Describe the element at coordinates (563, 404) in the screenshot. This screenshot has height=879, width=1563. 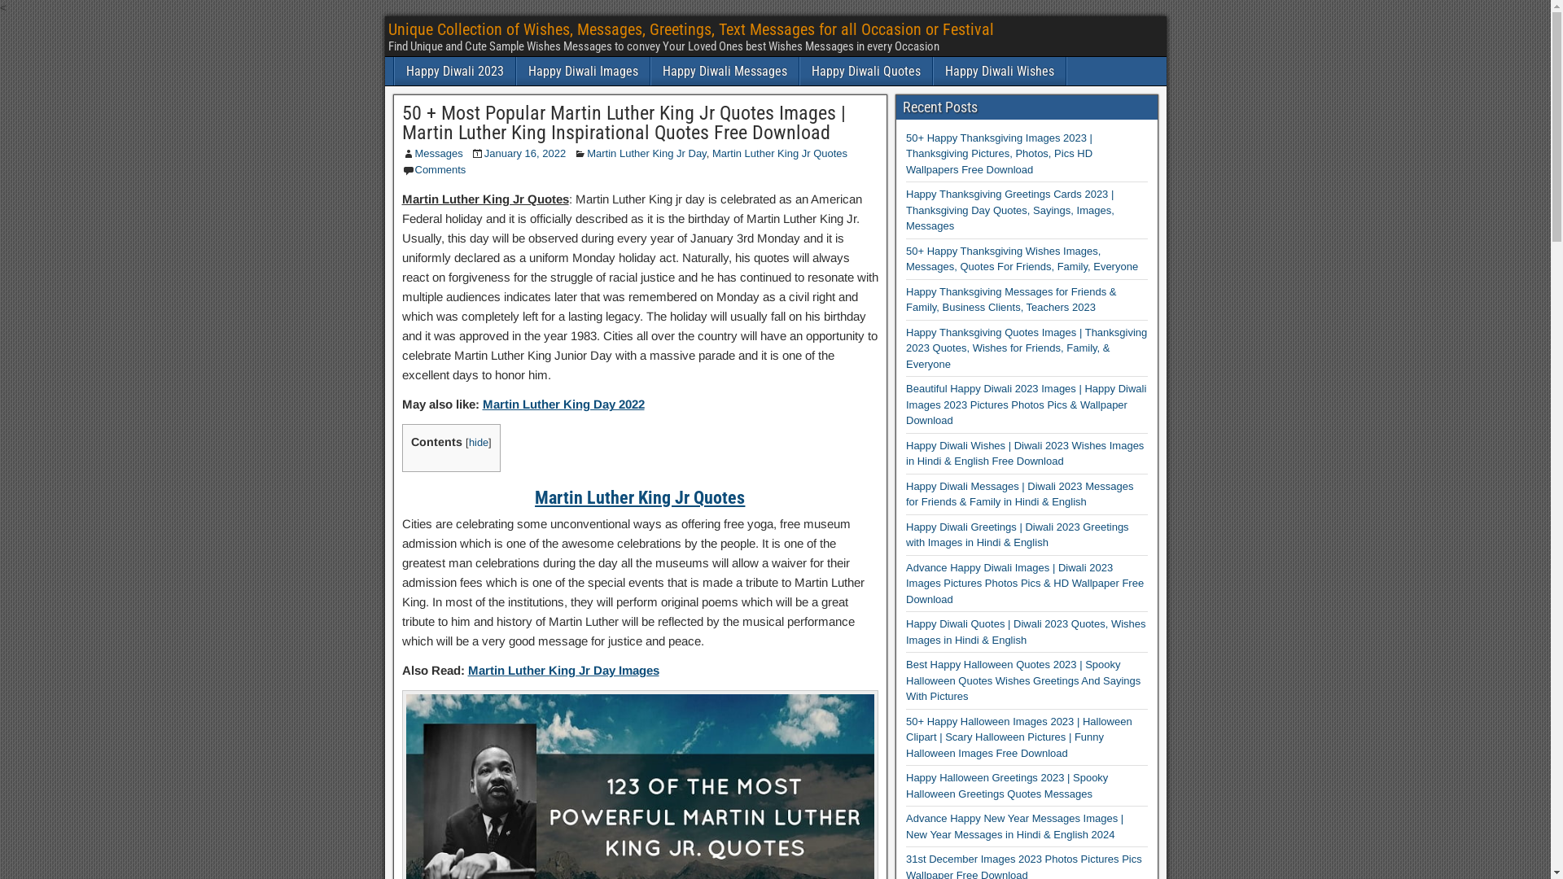
I see `Martin Luther King Day 2022` at that location.